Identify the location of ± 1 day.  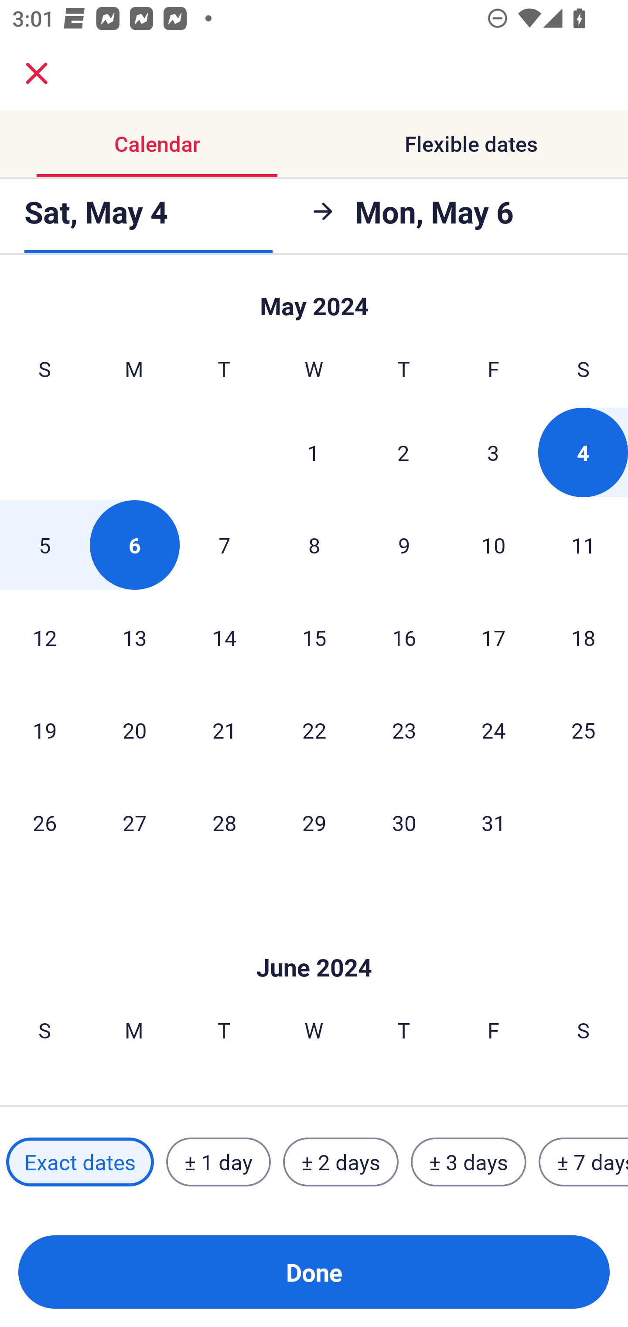
(218, 1162).